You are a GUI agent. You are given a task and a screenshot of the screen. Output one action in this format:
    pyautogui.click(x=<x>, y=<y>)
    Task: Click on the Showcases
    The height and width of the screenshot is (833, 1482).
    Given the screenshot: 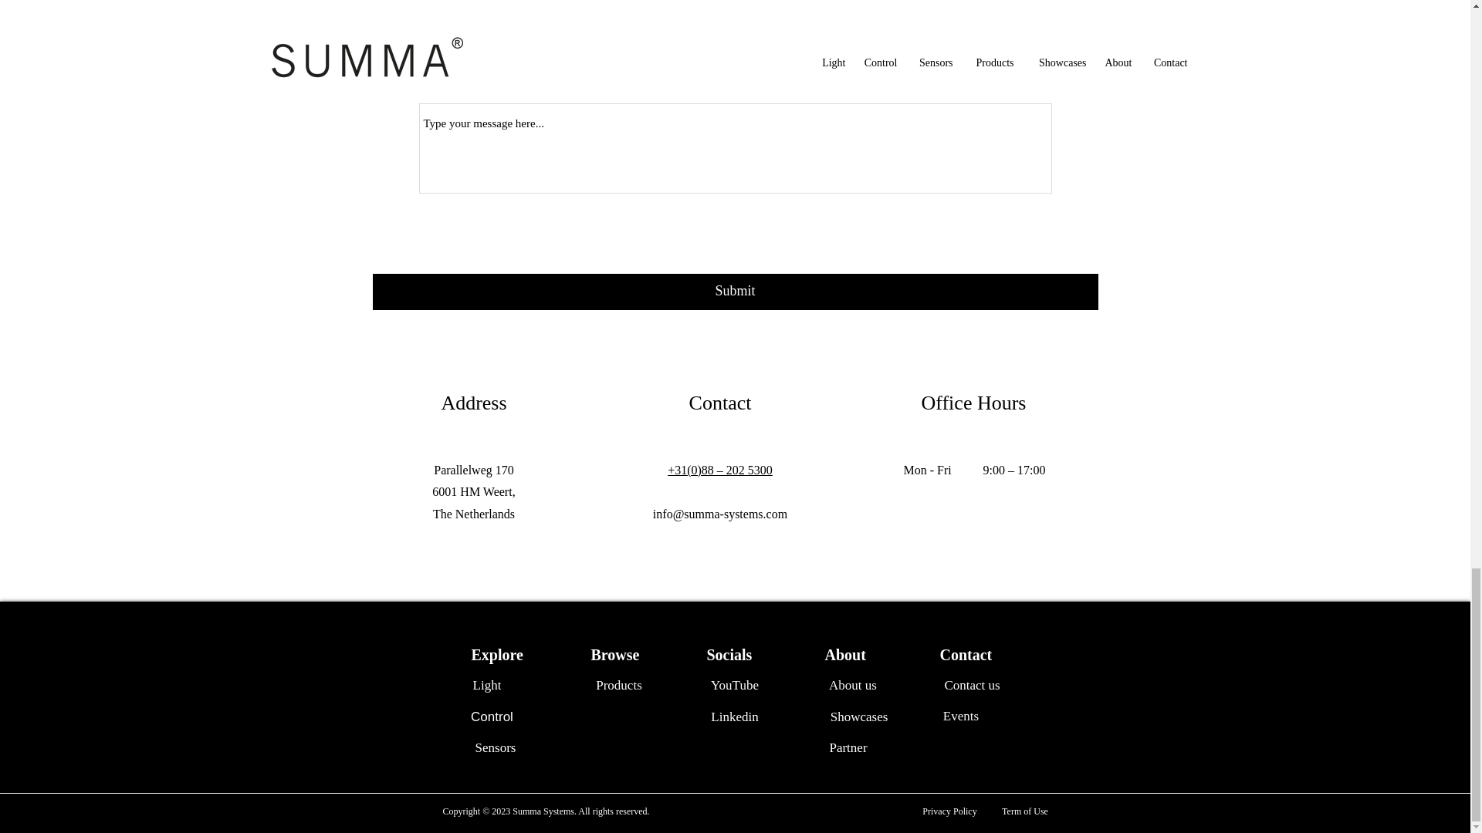 What is the action you would take?
    pyautogui.click(x=859, y=717)
    